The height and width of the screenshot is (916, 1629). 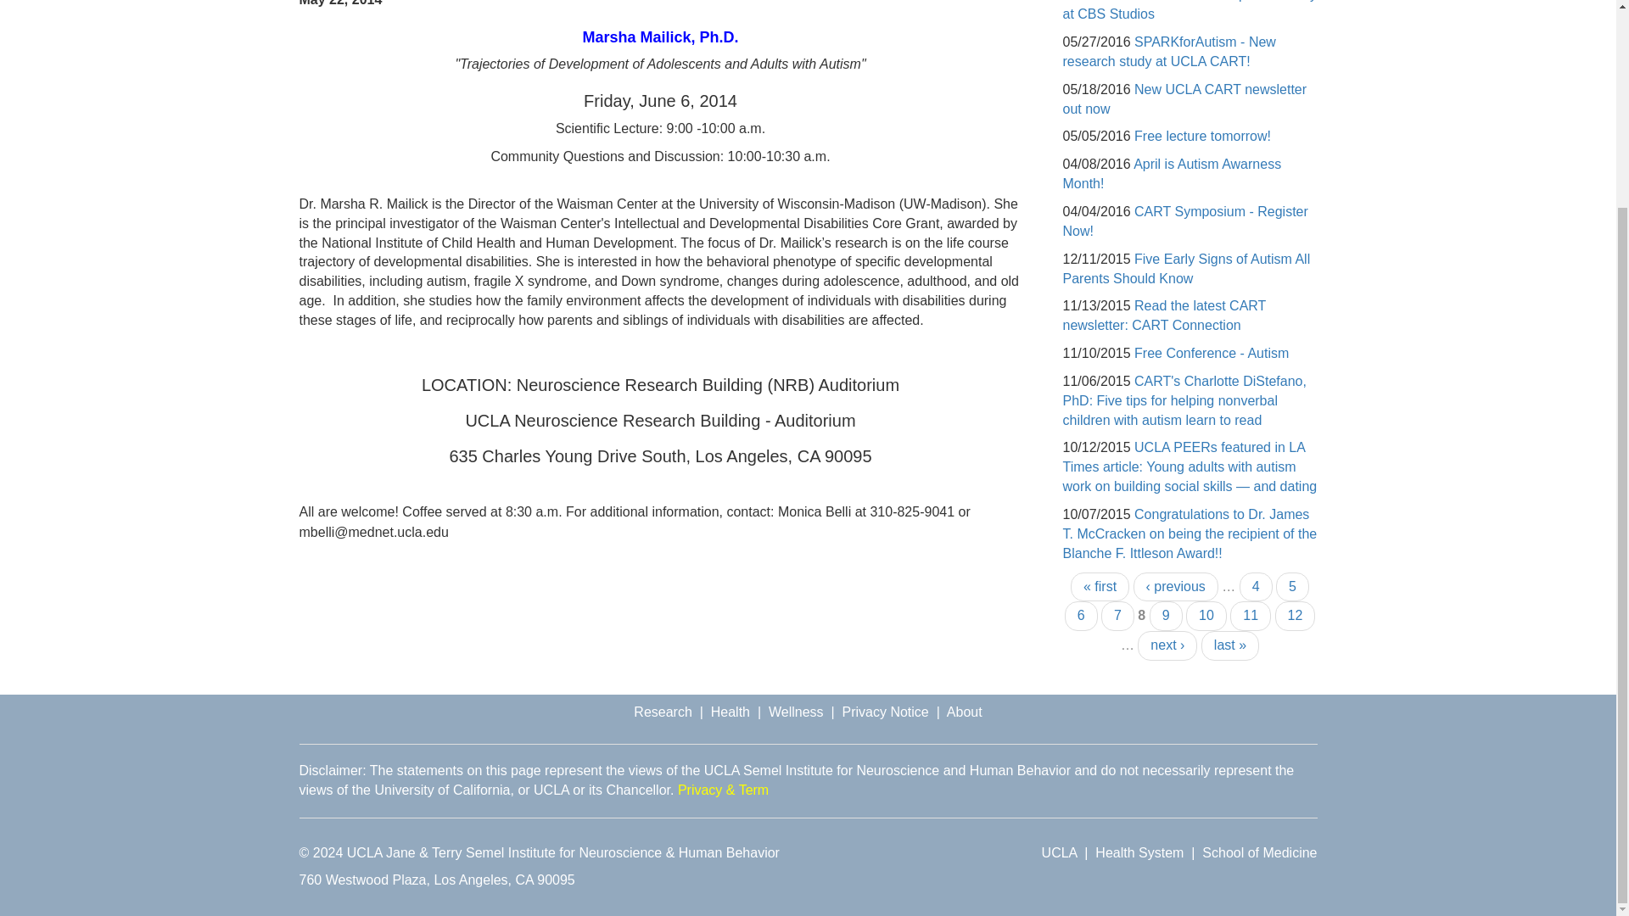 What do you see at coordinates (1059, 852) in the screenshot?
I see `University of California Los Angeles` at bounding box center [1059, 852].